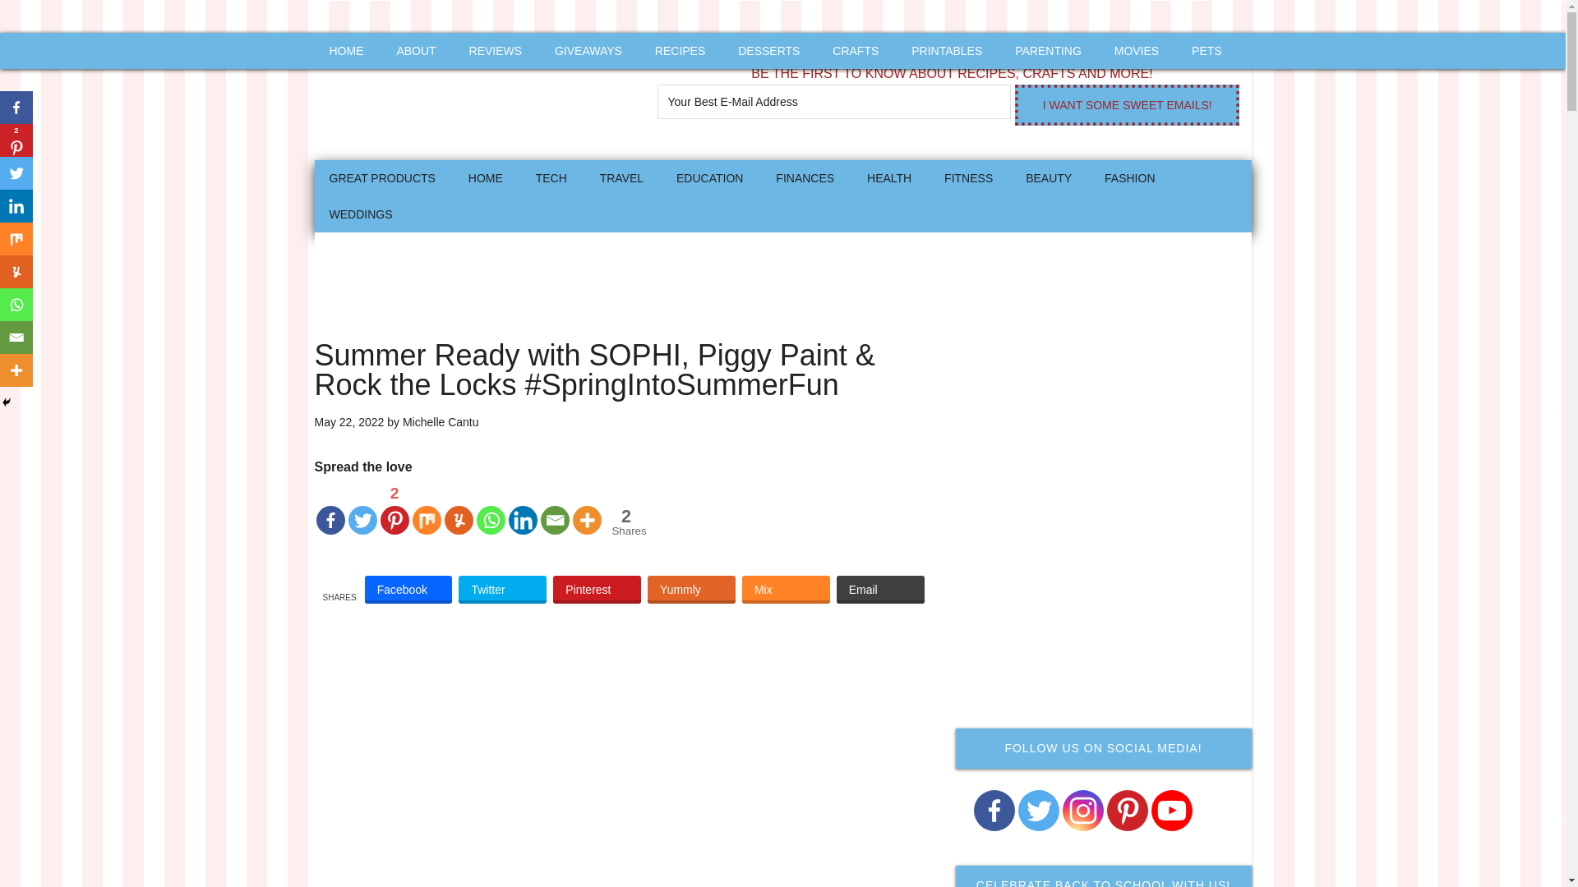 The width and height of the screenshot is (1578, 887). Describe the element at coordinates (1129, 177) in the screenshot. I see `FASHION` at that location.